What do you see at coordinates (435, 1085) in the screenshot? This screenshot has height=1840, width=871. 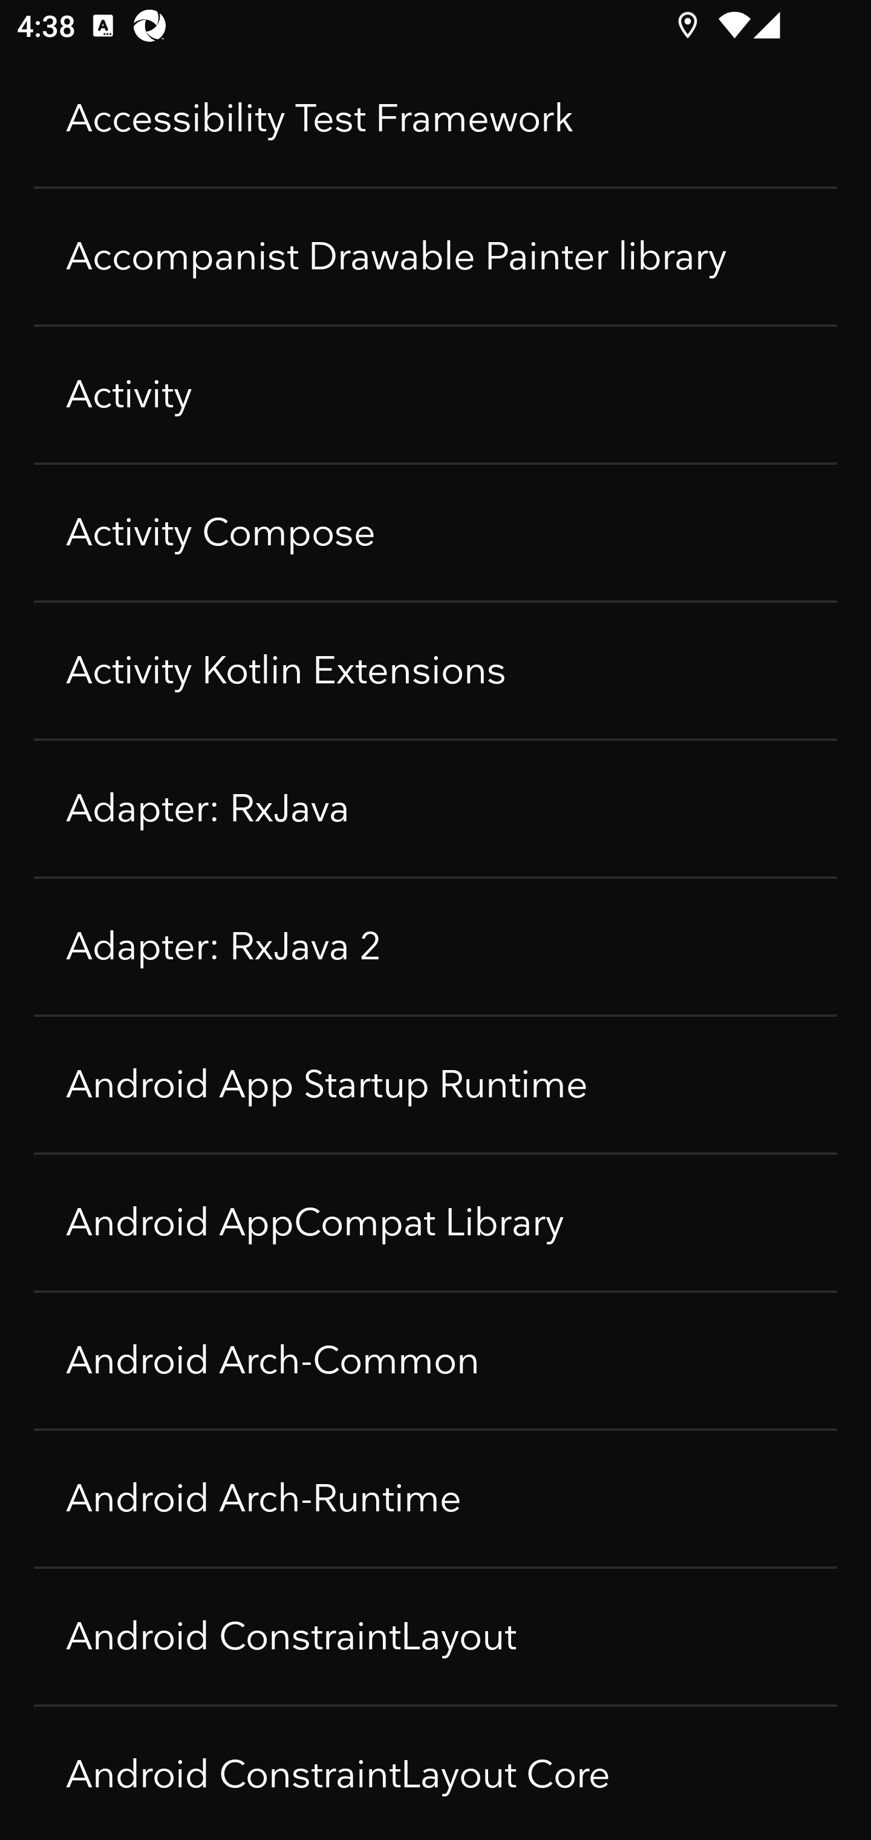 I see `Android App Startup Runtime` at bounding box center [435, 1085].